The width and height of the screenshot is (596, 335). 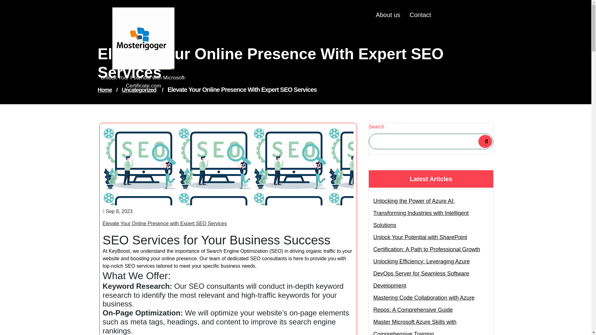 What do you see at coordinates (139, 90) in the screenshot?
I see `Uncategorized` at bounding box center [139, 90].